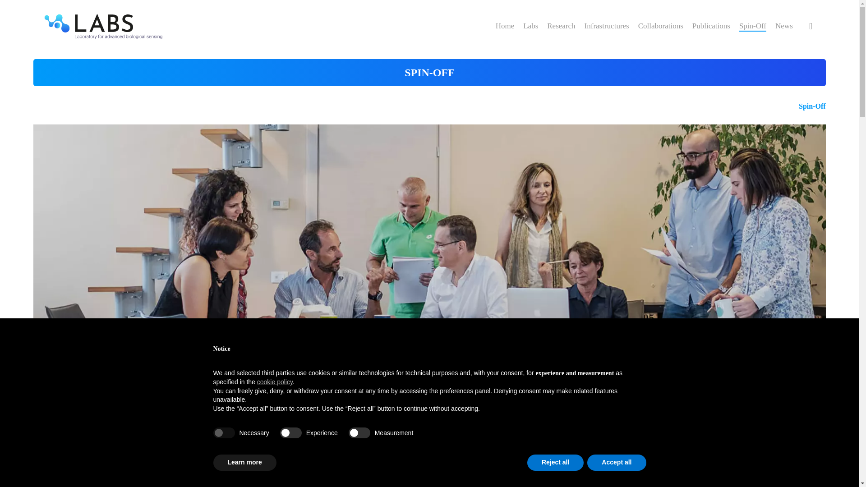 The width and height of the screenshot is (866, 487). I want to click on true, so click(224, 433).